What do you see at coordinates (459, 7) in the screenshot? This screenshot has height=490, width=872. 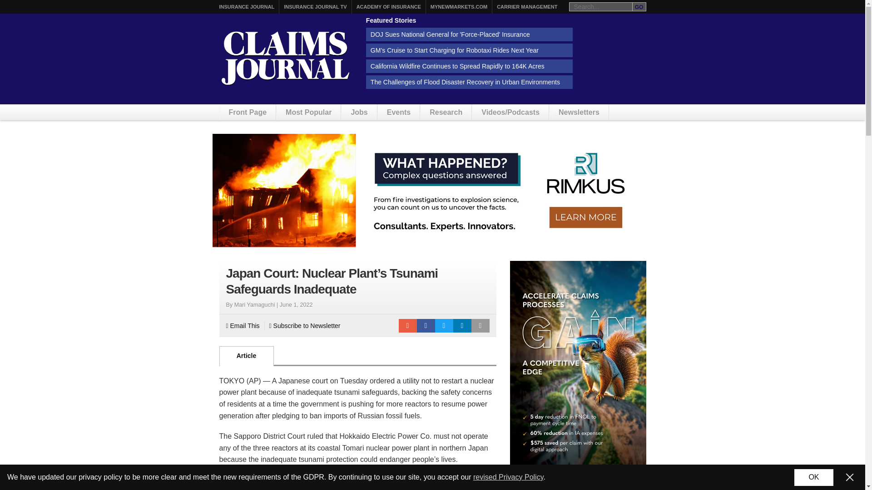 I see `MYNEWMARKETS.COM` at bounding box center [459, 7].